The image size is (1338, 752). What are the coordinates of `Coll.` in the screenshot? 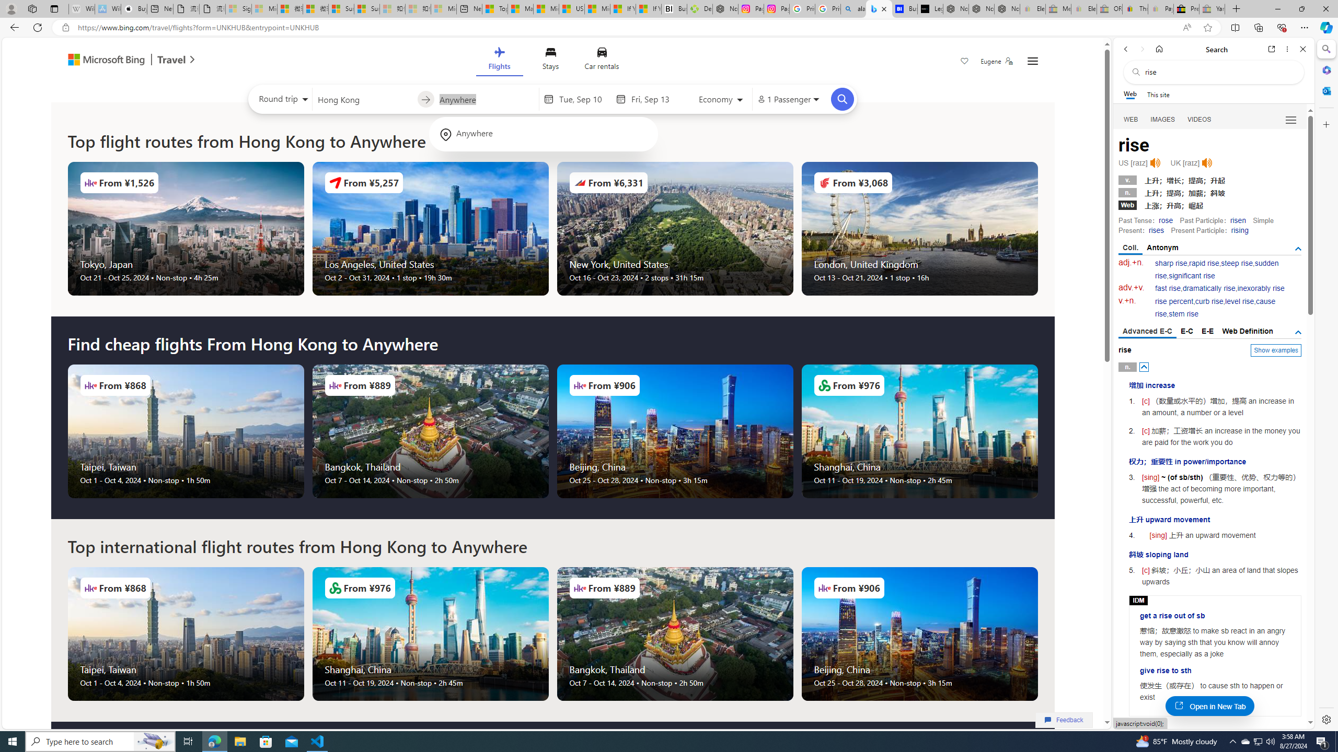 It's located at (1131, 249).